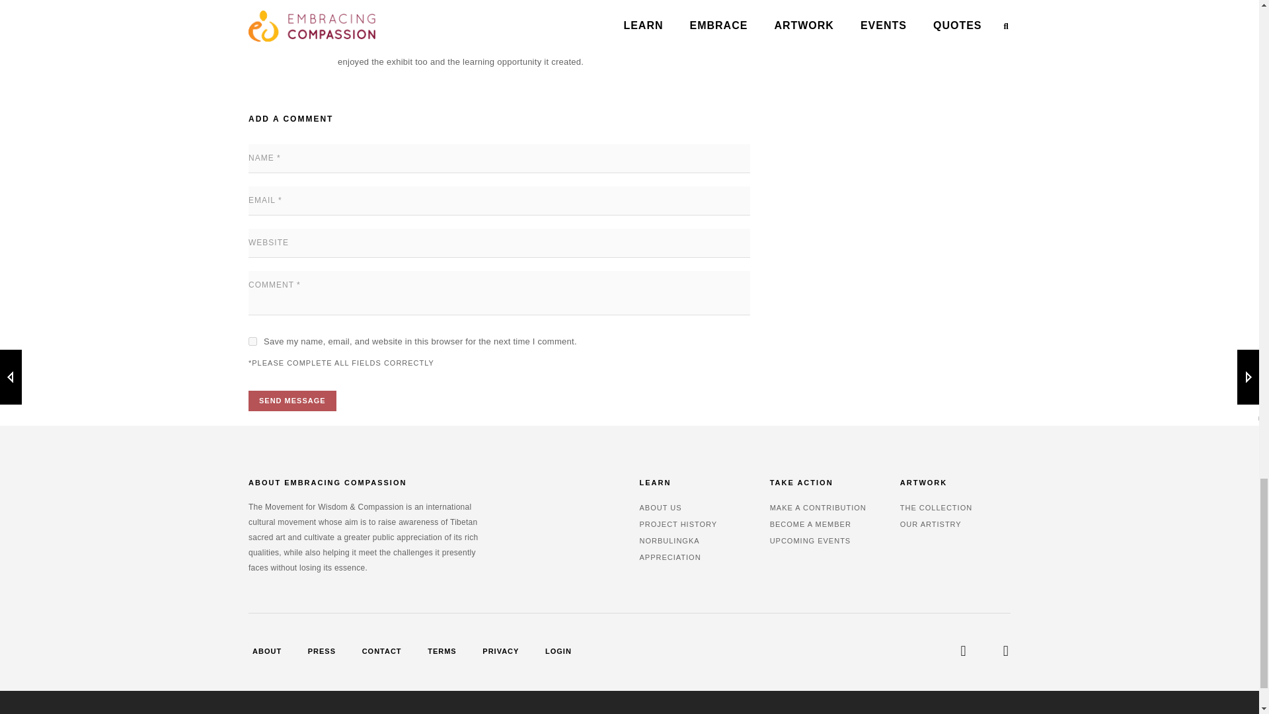 The height and width of the screenshot is (714, 1269). What do you see at coordinates (292, 401) in the screenshot?
I see `send message` at bounding box center [292, 401].